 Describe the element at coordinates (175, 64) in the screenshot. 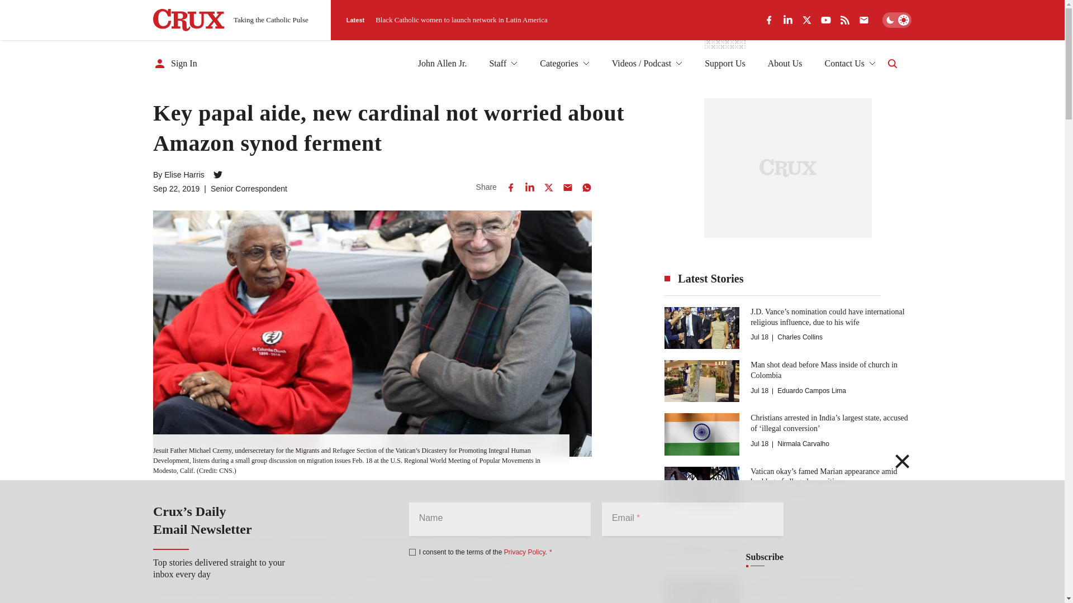

I see `Sign In` at that location.